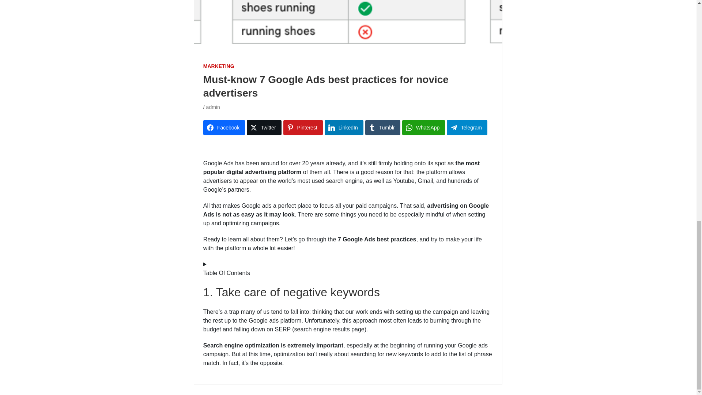 This screenshot has width=702, height=395. Describe the element at coordinates (423, 128) in the screenshot. I see `Share on WhatsApp` at that location.